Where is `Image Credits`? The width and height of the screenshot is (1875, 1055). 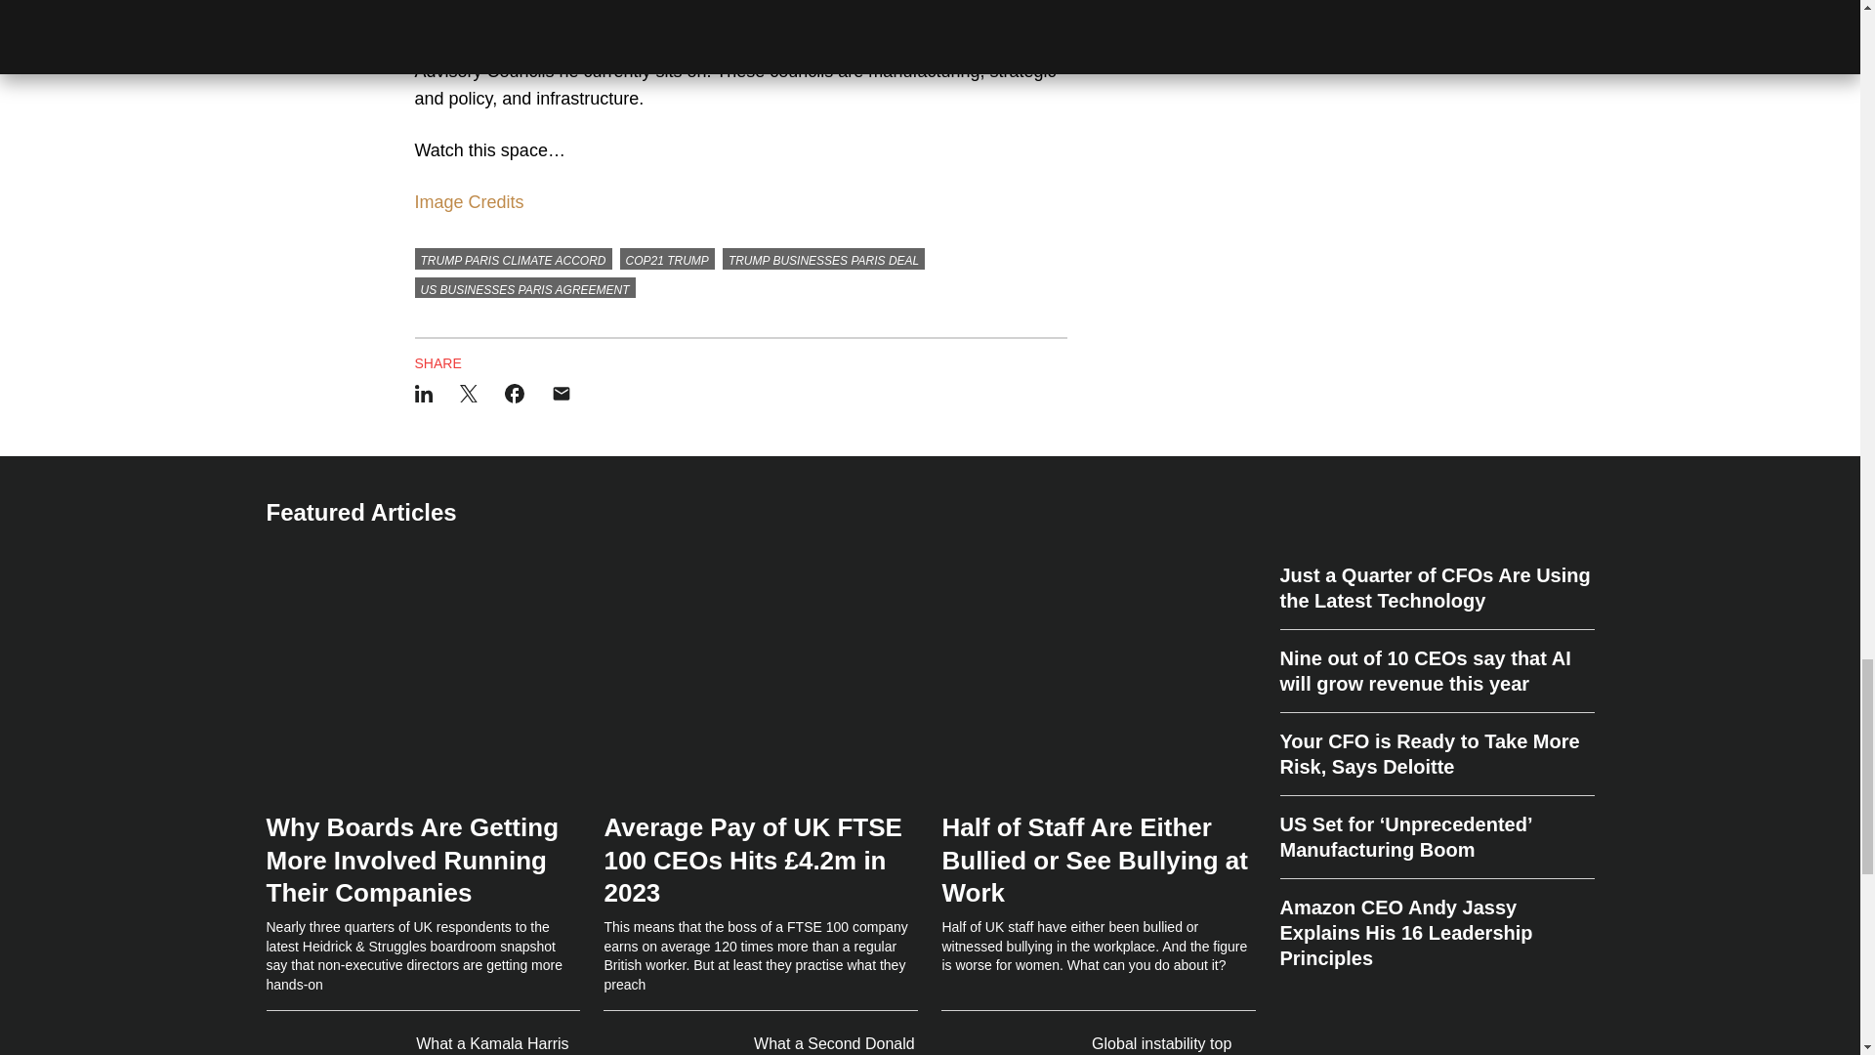
Image Credits is located at coordinates (469, 201).